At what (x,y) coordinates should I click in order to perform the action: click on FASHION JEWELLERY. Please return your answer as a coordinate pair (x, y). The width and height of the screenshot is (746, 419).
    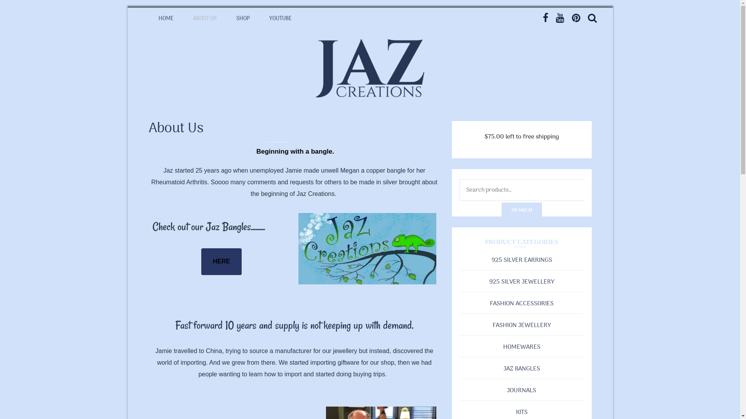
    Looking at the image, I should click on (522, 326).